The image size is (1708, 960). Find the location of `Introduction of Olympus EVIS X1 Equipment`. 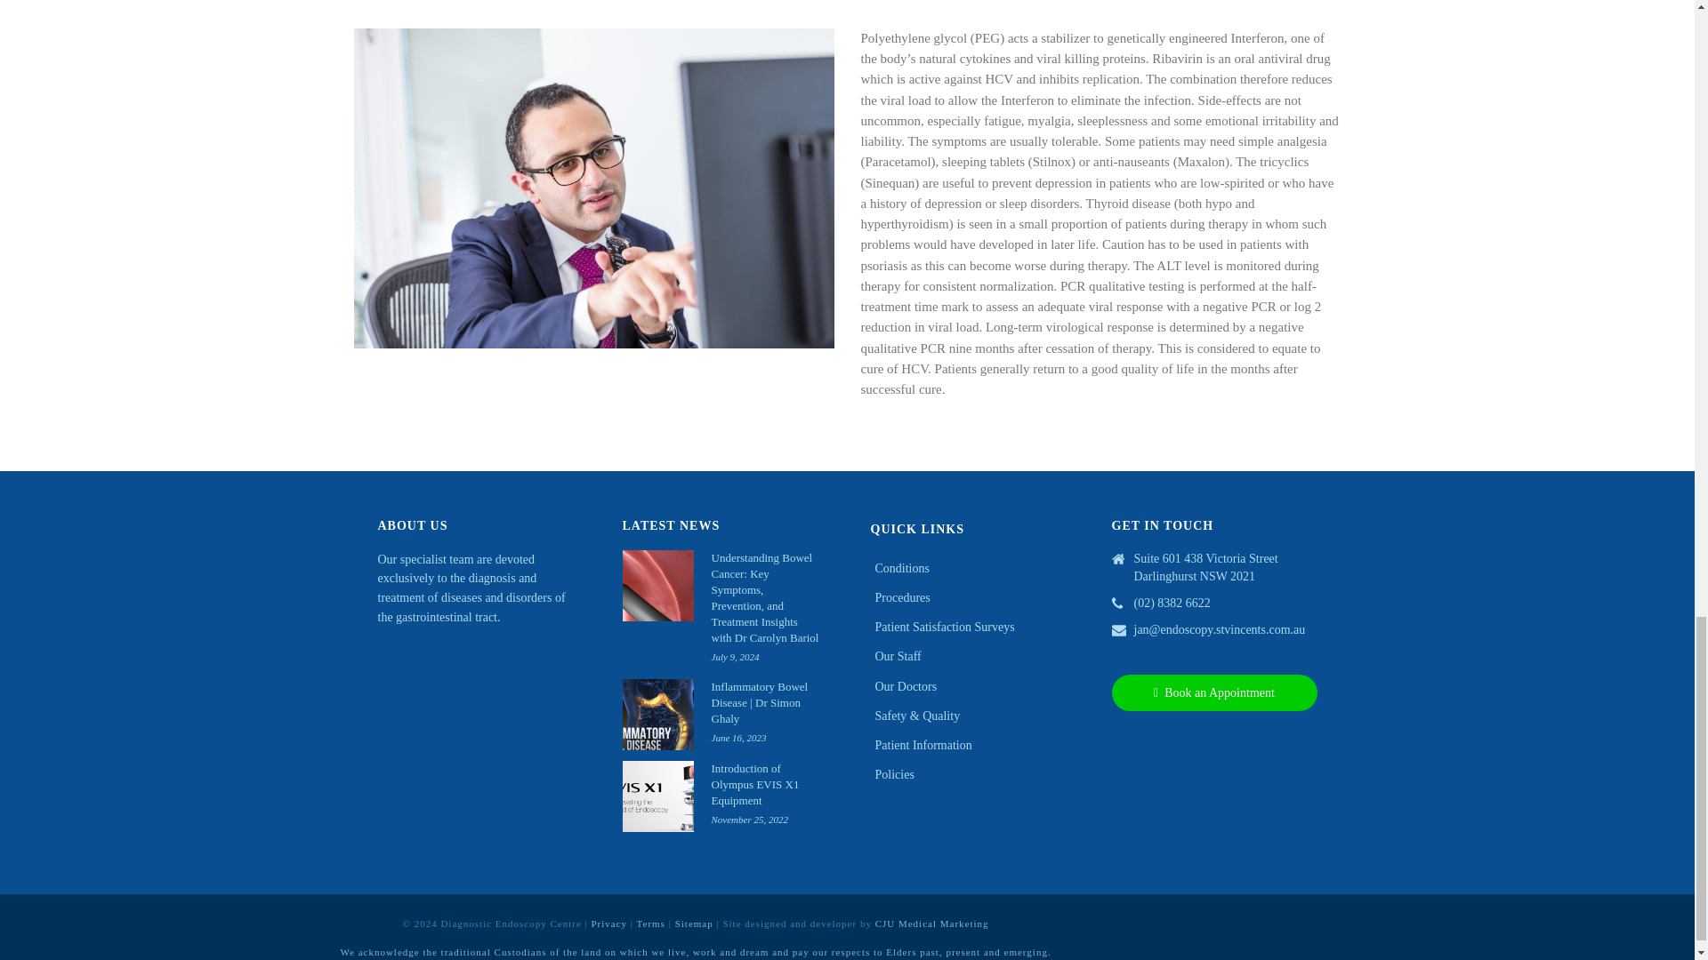

Introduction of Olympus EVIS X1 Equipment is located at coordinates (658, 796).